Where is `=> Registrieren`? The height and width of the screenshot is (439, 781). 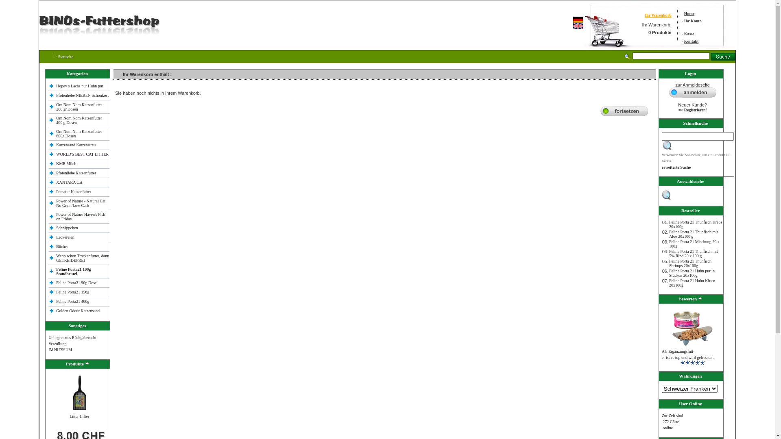 => Registrieren is located at coordinates (693, 112).